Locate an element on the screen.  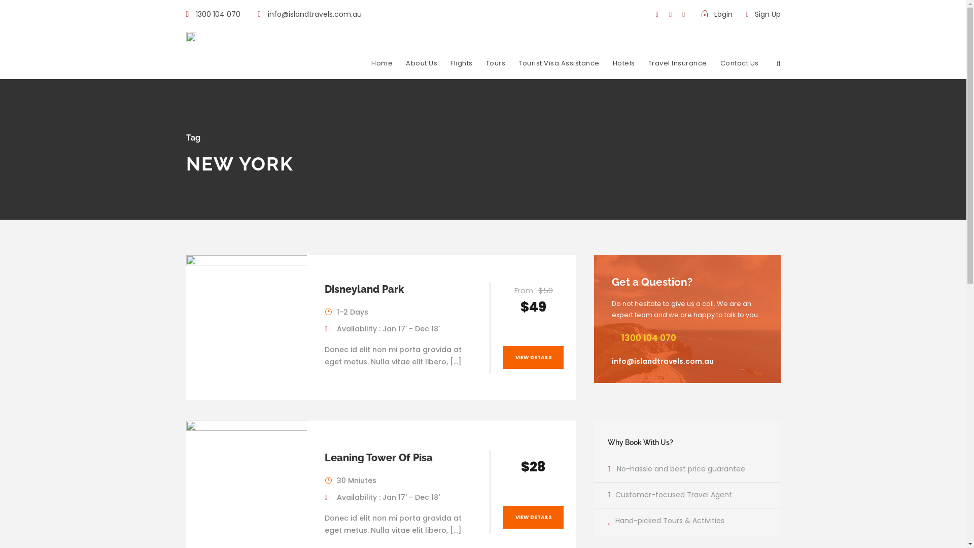
google-plus is located at coordinates (684, 14).